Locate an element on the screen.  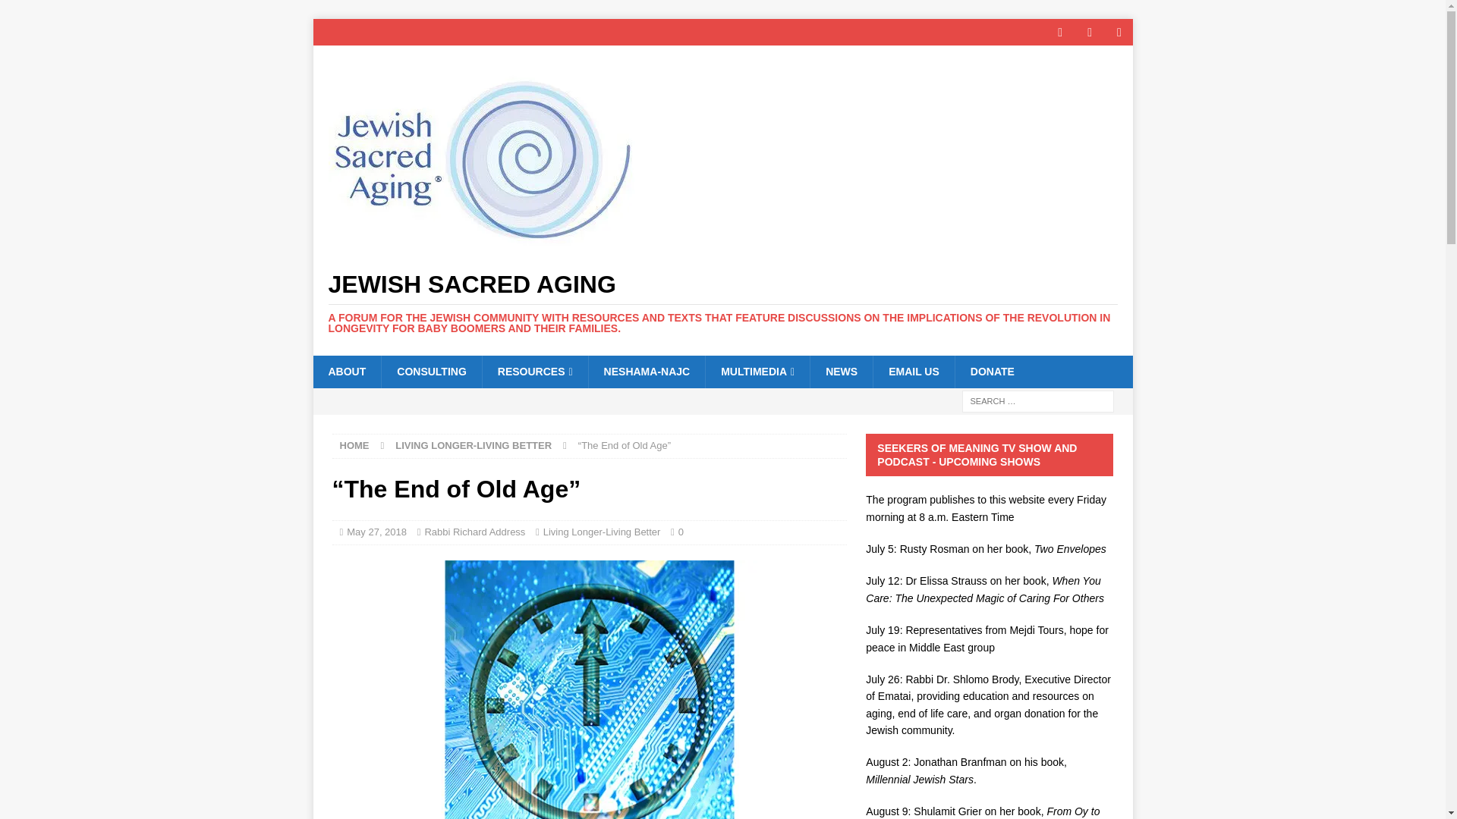
RESOURCES is located at coordinates (535, 371).